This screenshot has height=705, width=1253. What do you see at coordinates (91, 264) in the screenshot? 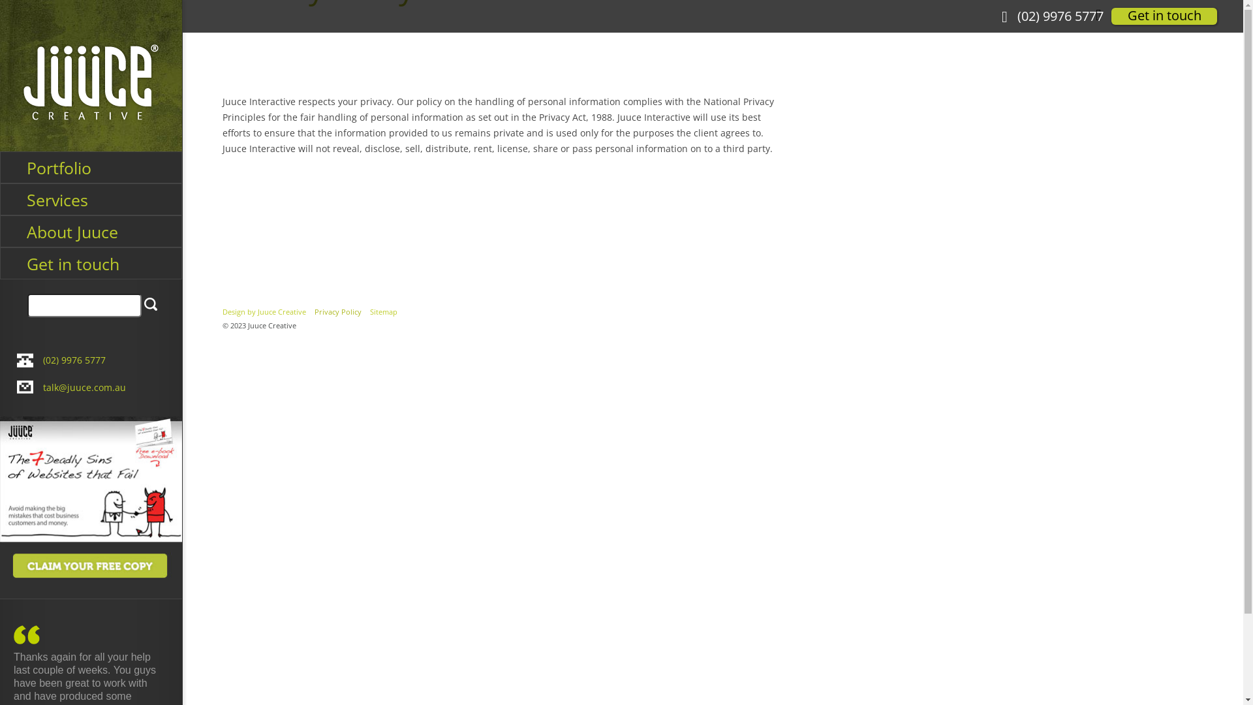
I see `Get in touch` at bounding box center [91, 264].